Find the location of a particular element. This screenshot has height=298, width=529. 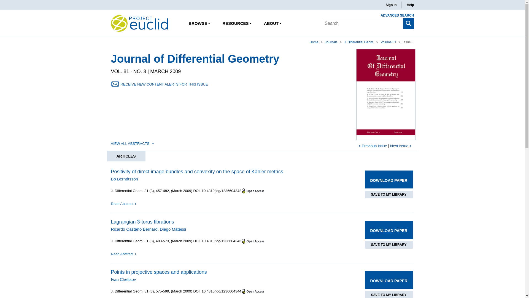

Next Issue is located at coordinates (399, 146).